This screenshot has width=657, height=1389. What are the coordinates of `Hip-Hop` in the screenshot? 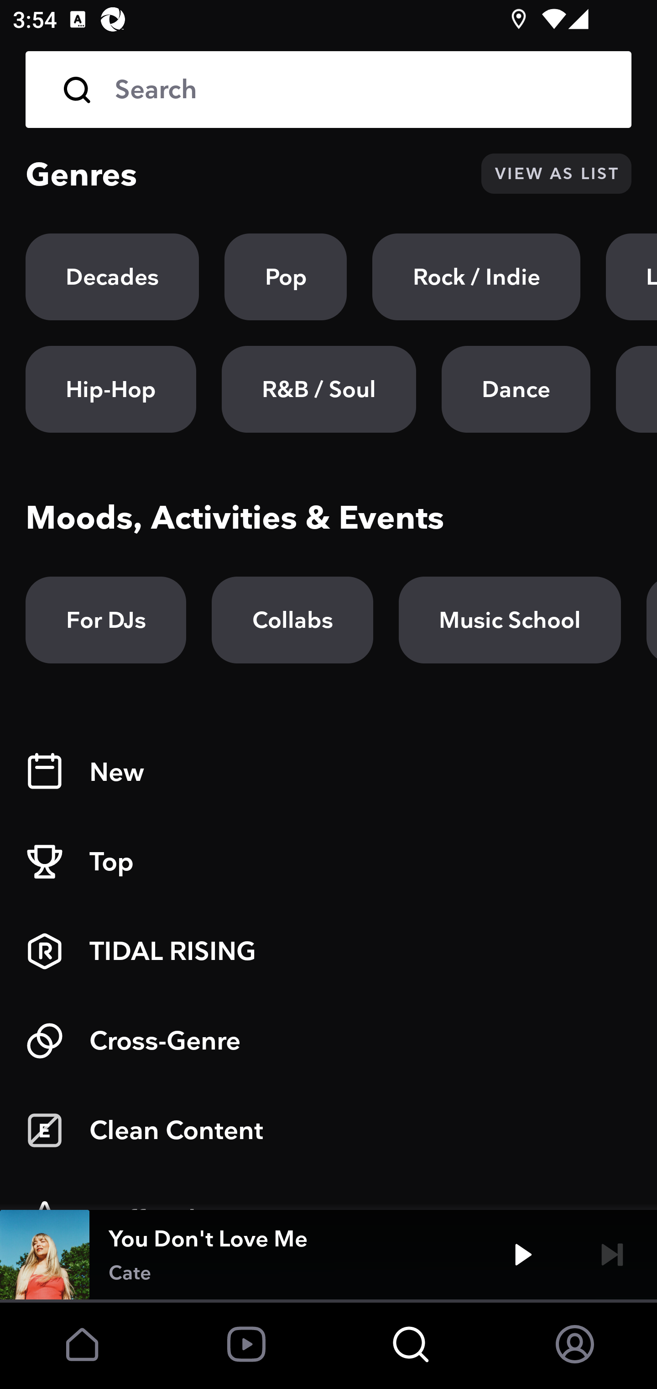 It's located at (111, 389).